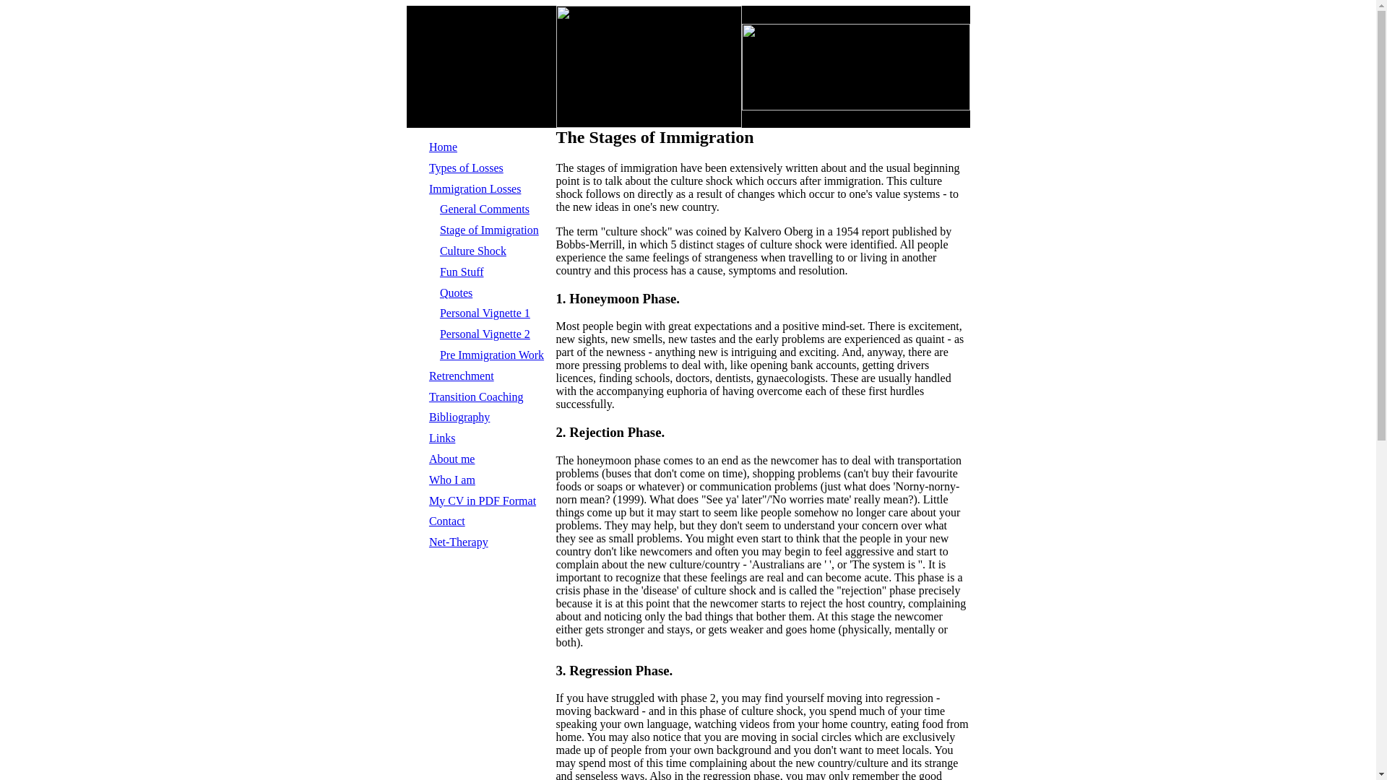  What do you see at coordinates (489, 230) in the screenshot?
I see `Stages of Immigration` at bounding box center [489, 230].